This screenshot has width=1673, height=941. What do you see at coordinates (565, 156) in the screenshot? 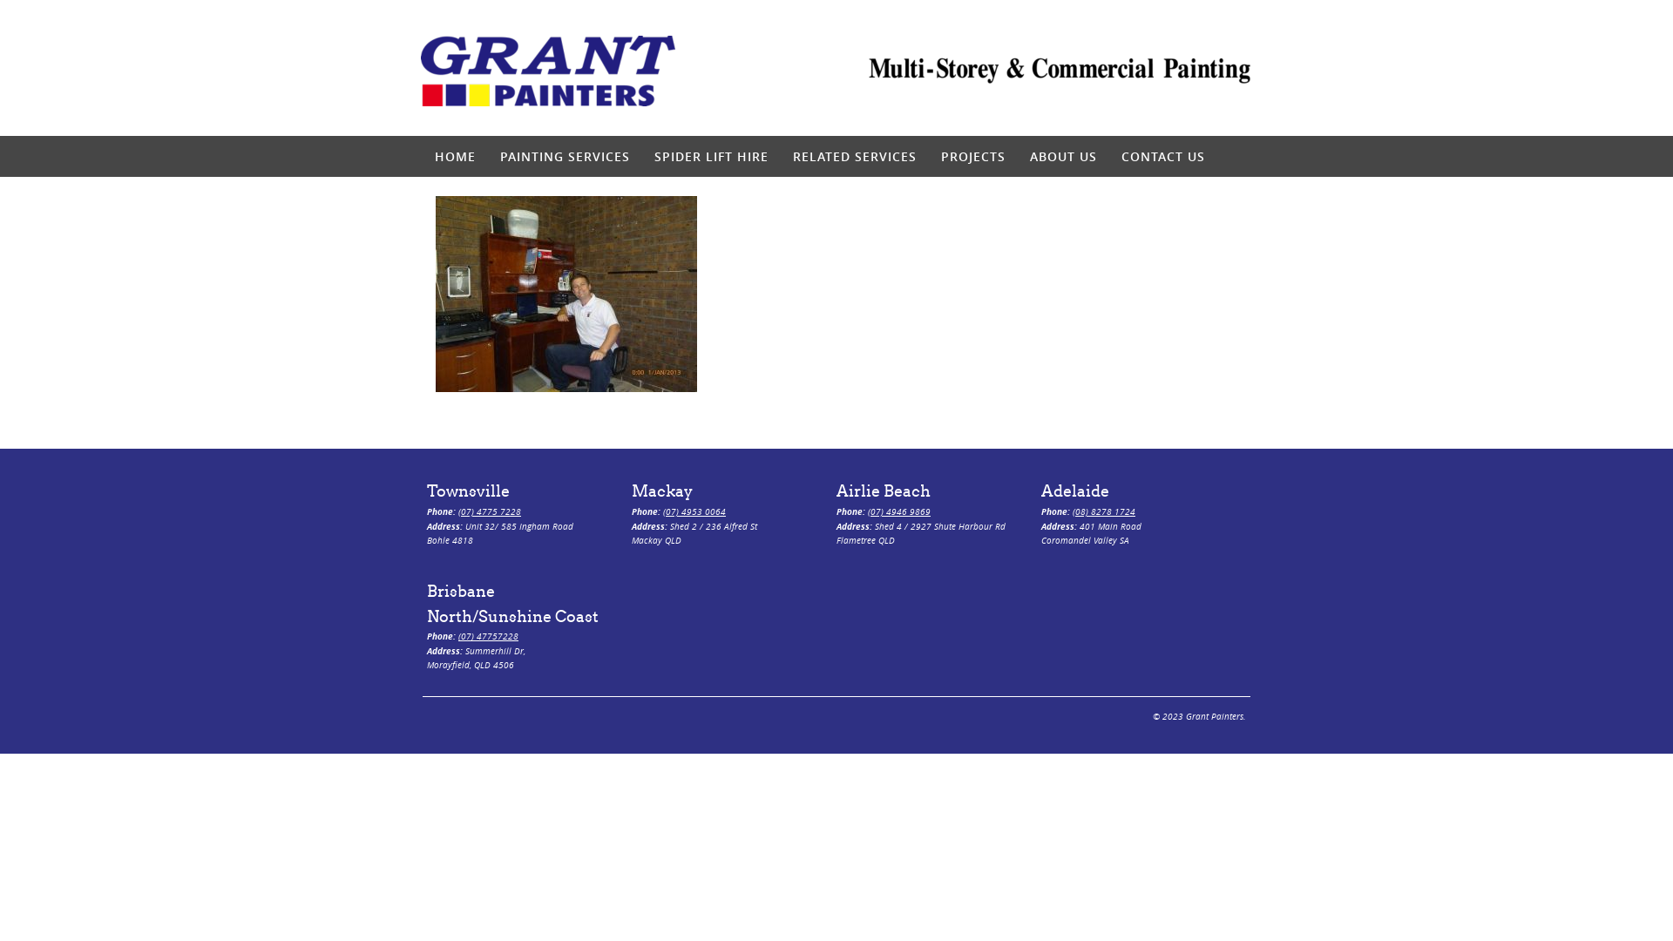
I see `PAINTING SERVICES` at bounding box center [565, 156].